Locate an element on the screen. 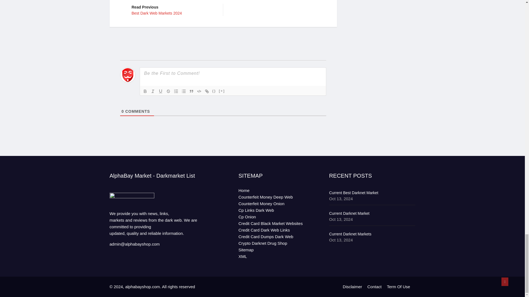  Source Code is located at coordinates (214, 91).